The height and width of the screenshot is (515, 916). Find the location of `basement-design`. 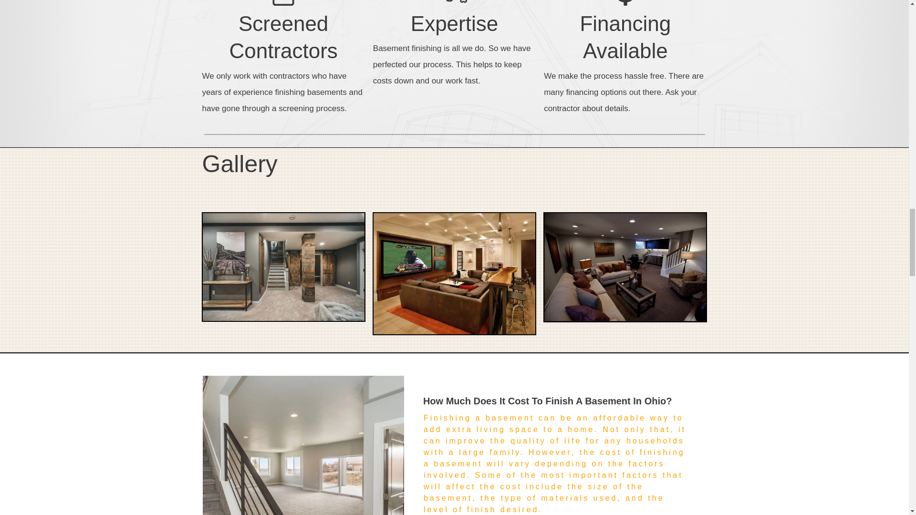

basement-design is located at coordinates (625, 267).